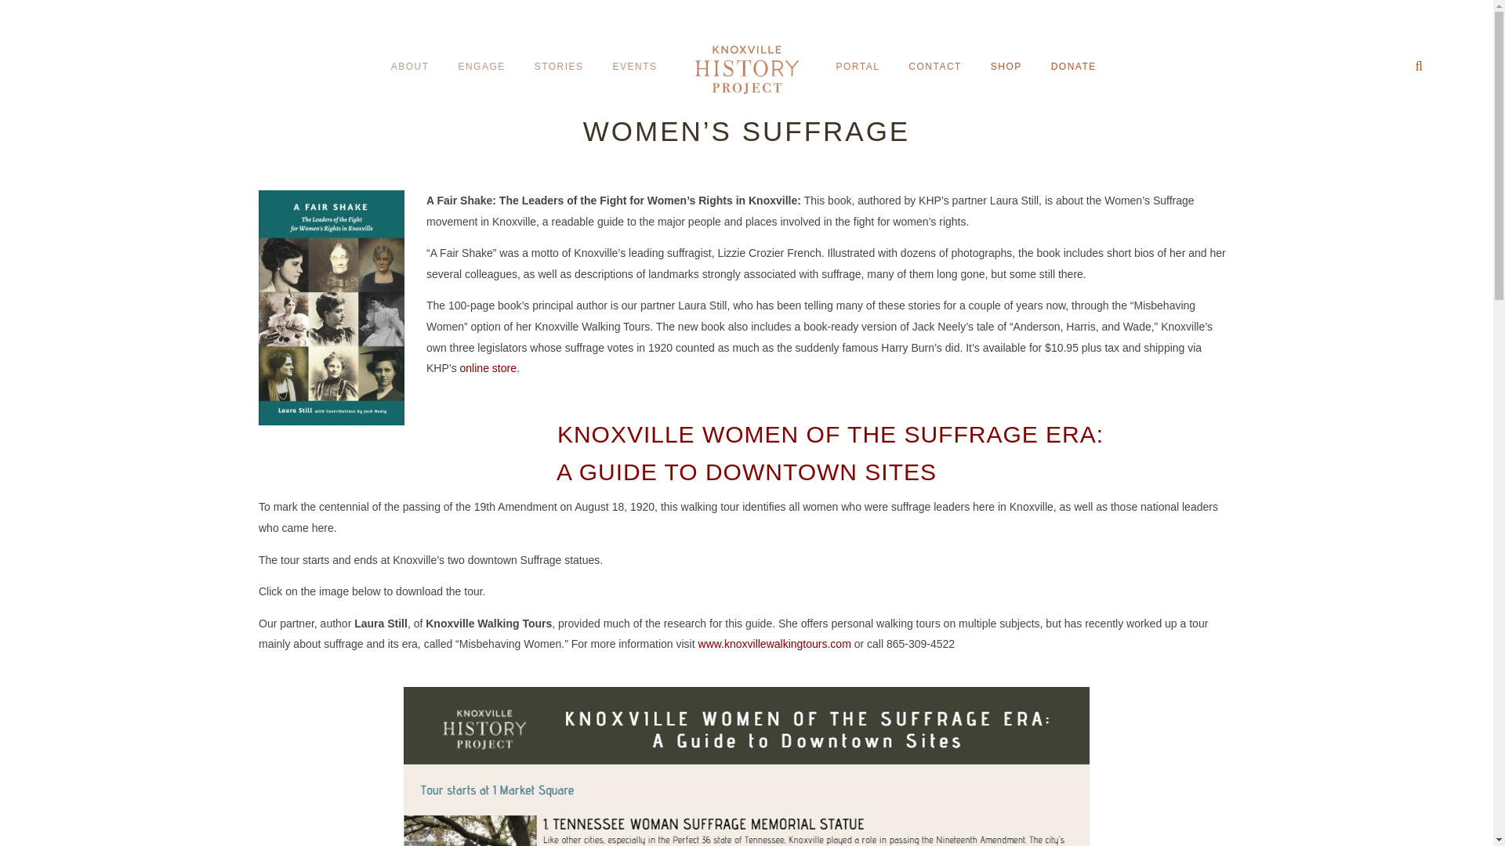 The height and width of the screenshot is (846, 1505). I want to click on STORIES, so click(559, 67).